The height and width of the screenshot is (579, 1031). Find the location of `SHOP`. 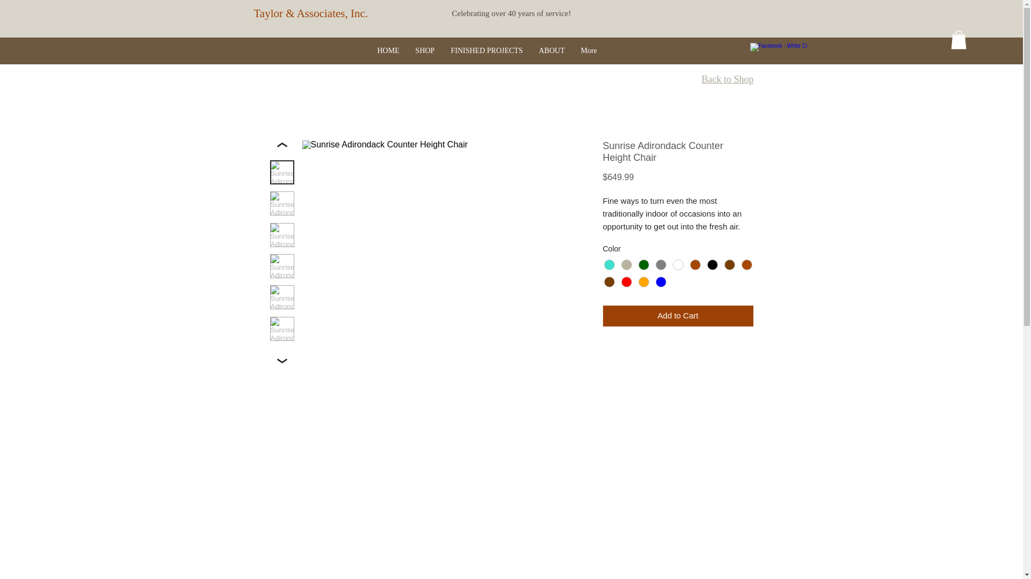

SHOP is located at coordinates (424, 50).